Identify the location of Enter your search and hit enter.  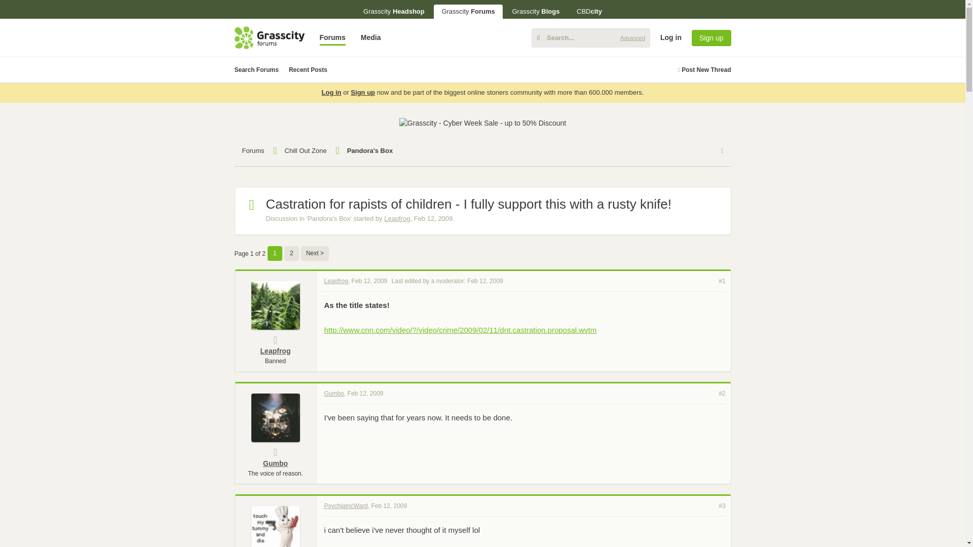
(590, 37).